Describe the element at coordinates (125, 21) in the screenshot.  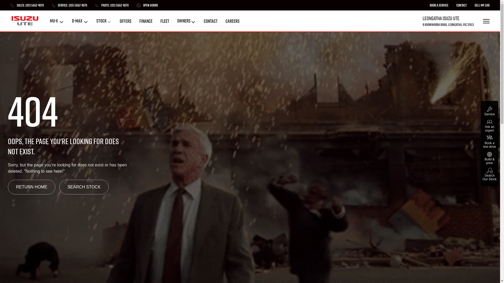
I see `Offers` at that location.